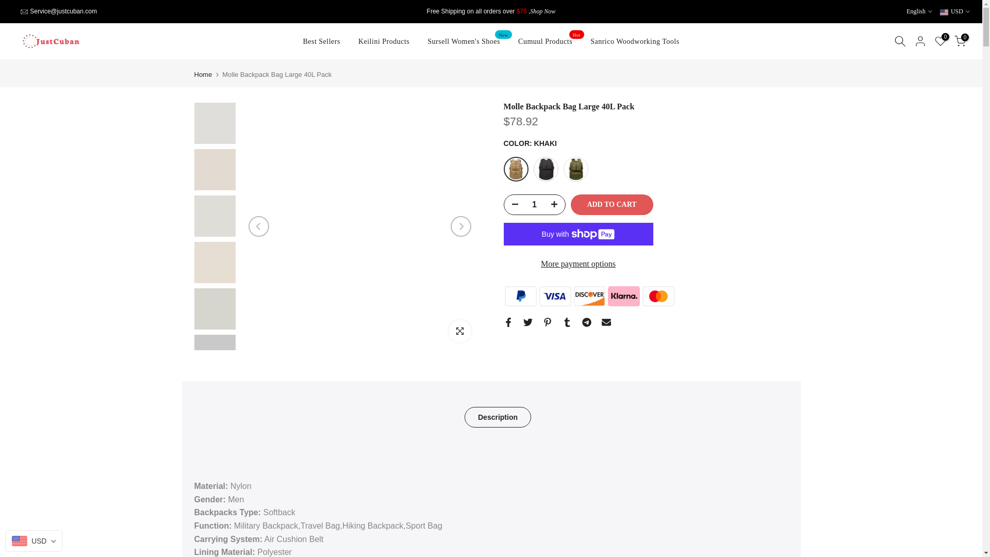  What do you see at coordinates (546, 169) in the screenshot?
I see `Black` at bounding box center [546, 169].